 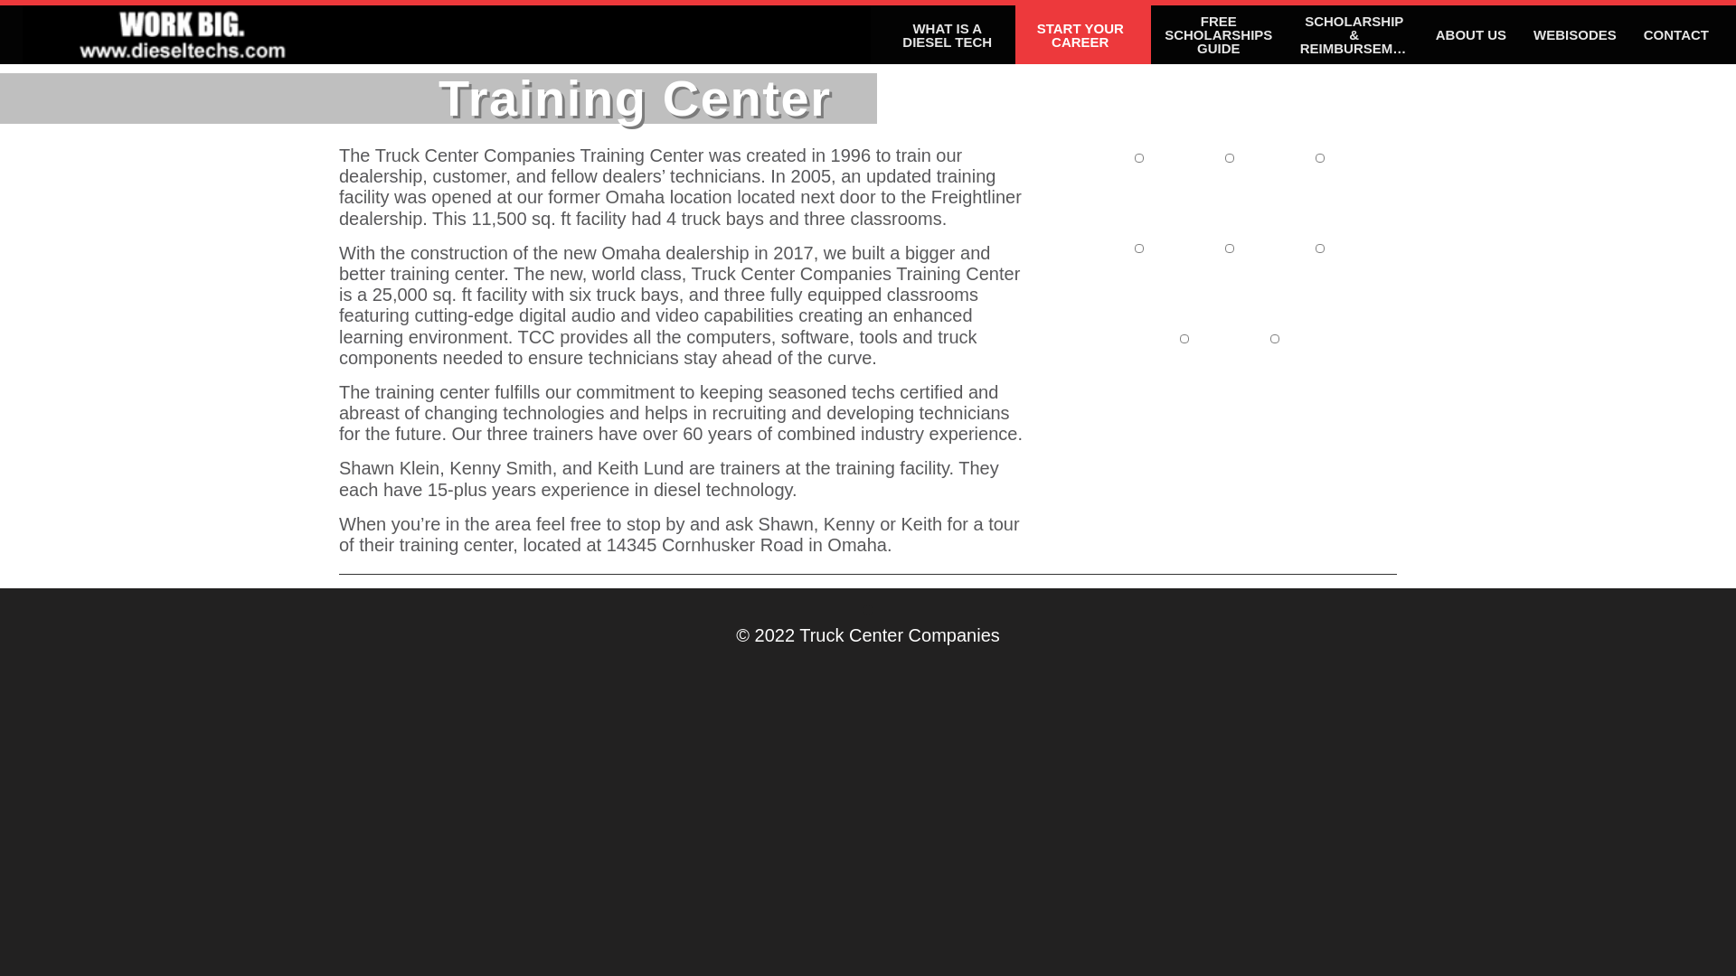 I want to click on CONTACT, so click(x=1675, y=34).